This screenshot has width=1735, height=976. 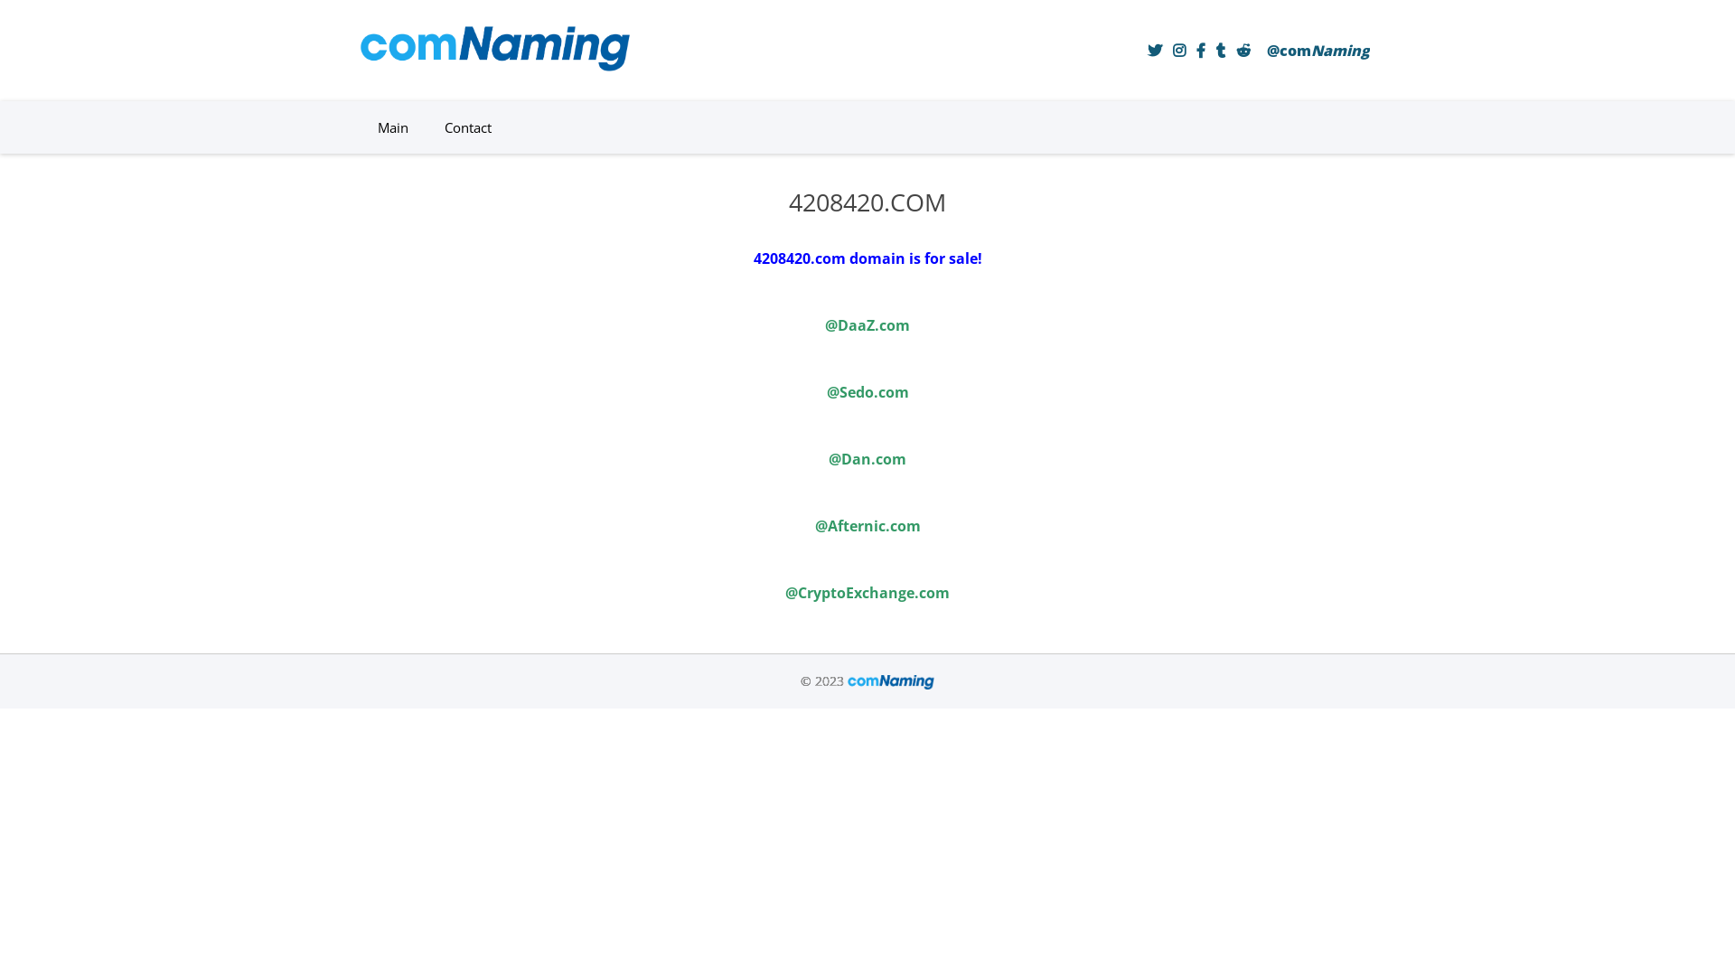 I want to click on Contact, so click(x=468, y=127).